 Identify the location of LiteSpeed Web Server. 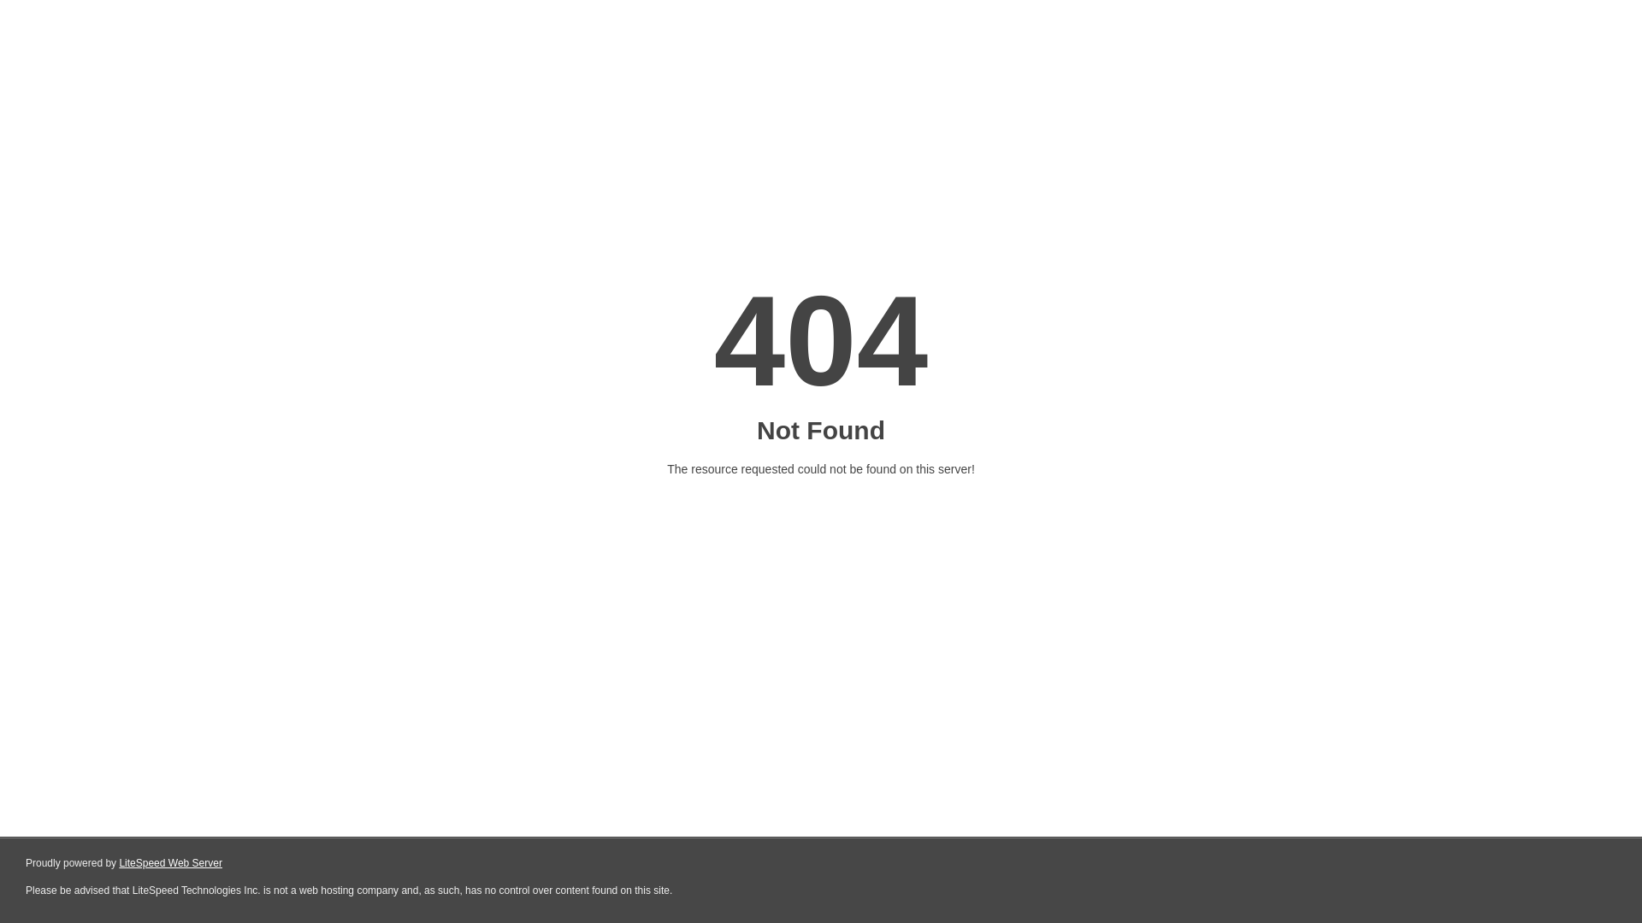
(171, 863).